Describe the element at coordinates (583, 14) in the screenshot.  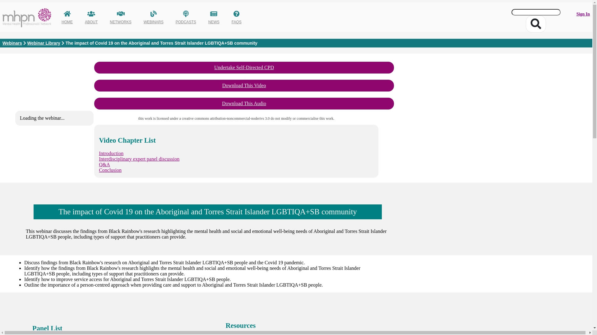
I see `Sign In` at that location.